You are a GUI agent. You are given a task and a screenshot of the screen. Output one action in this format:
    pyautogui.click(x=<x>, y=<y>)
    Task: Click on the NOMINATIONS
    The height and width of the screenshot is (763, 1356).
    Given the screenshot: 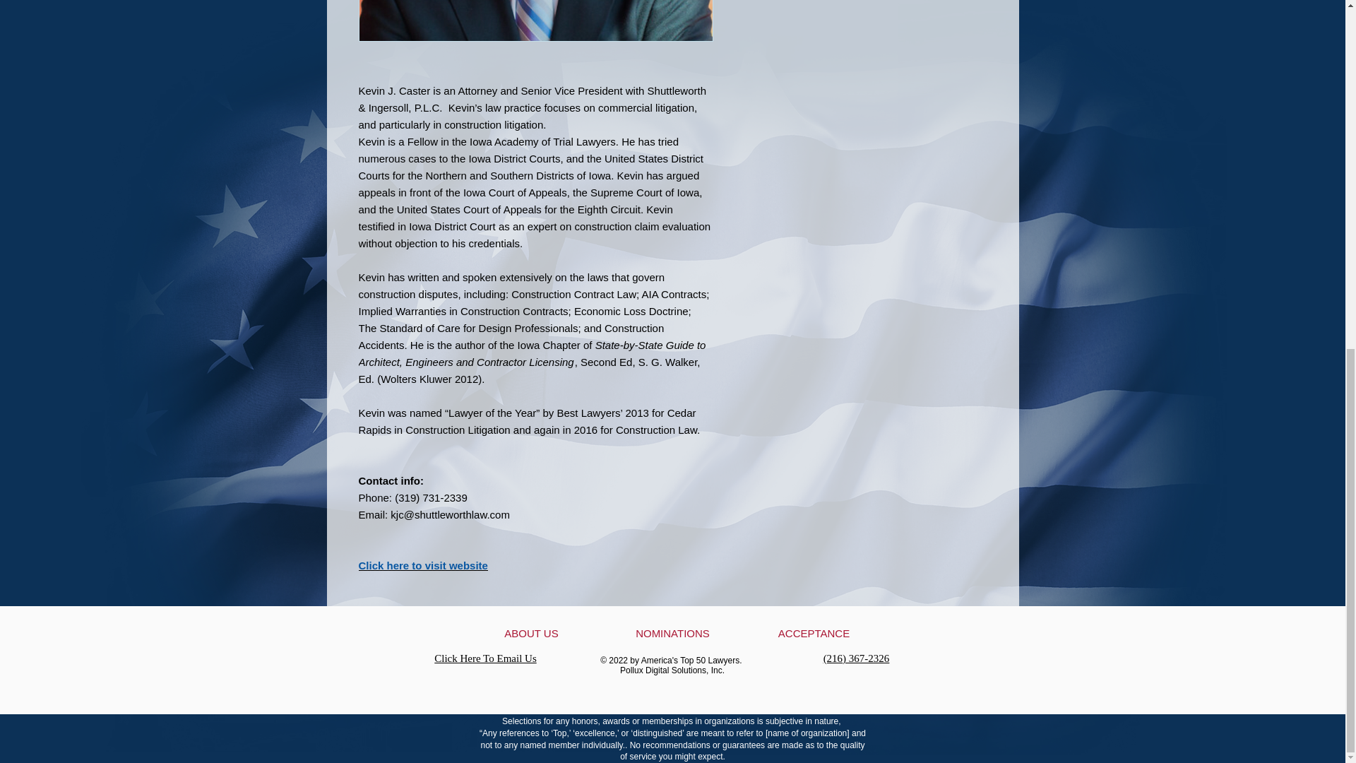 What is the action you would take?
    pyautogui.click(x=672, y=633)
    